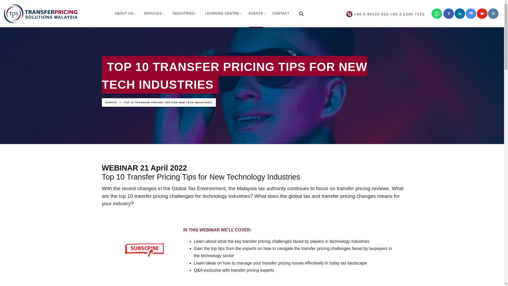 This screenshot has width=508, height=286. Describe the element at coordinates (183, 13) in the screenshot. I see `INDUSTRIES` at that location.